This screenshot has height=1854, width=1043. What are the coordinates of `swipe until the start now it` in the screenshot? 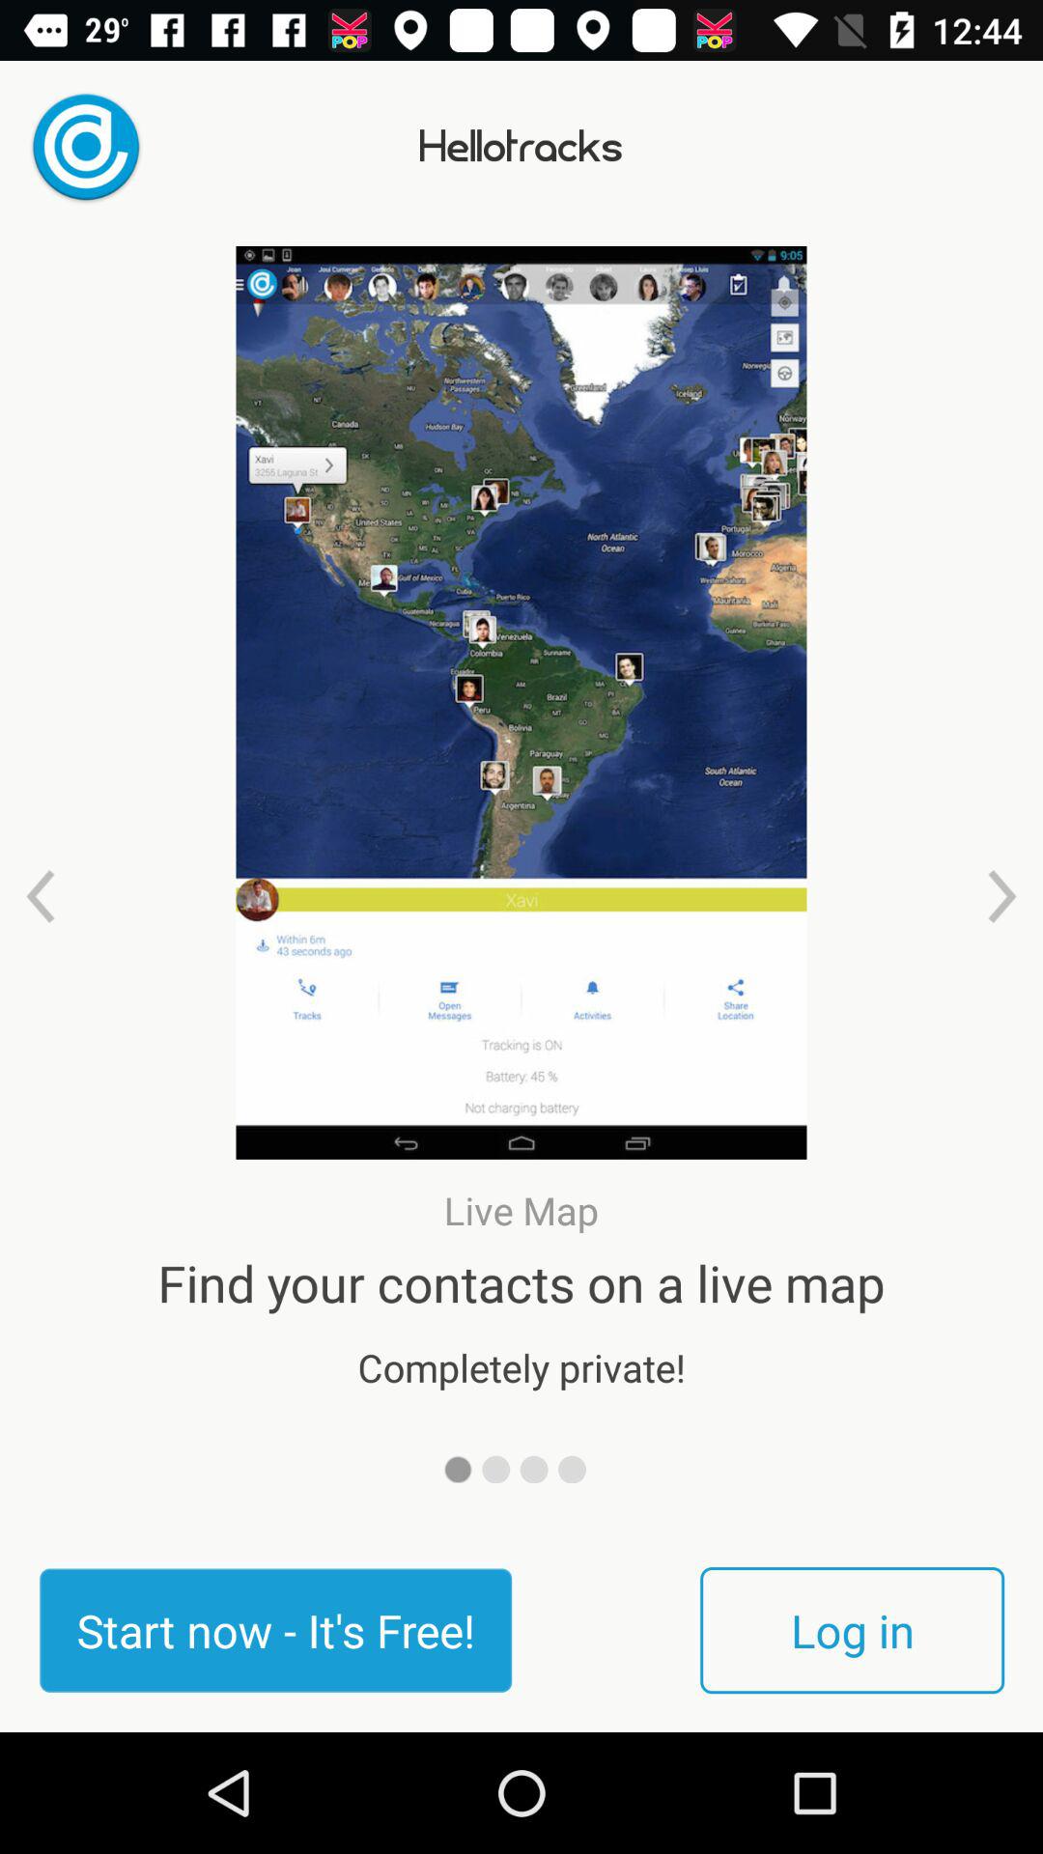 It's located at (275, 1630).